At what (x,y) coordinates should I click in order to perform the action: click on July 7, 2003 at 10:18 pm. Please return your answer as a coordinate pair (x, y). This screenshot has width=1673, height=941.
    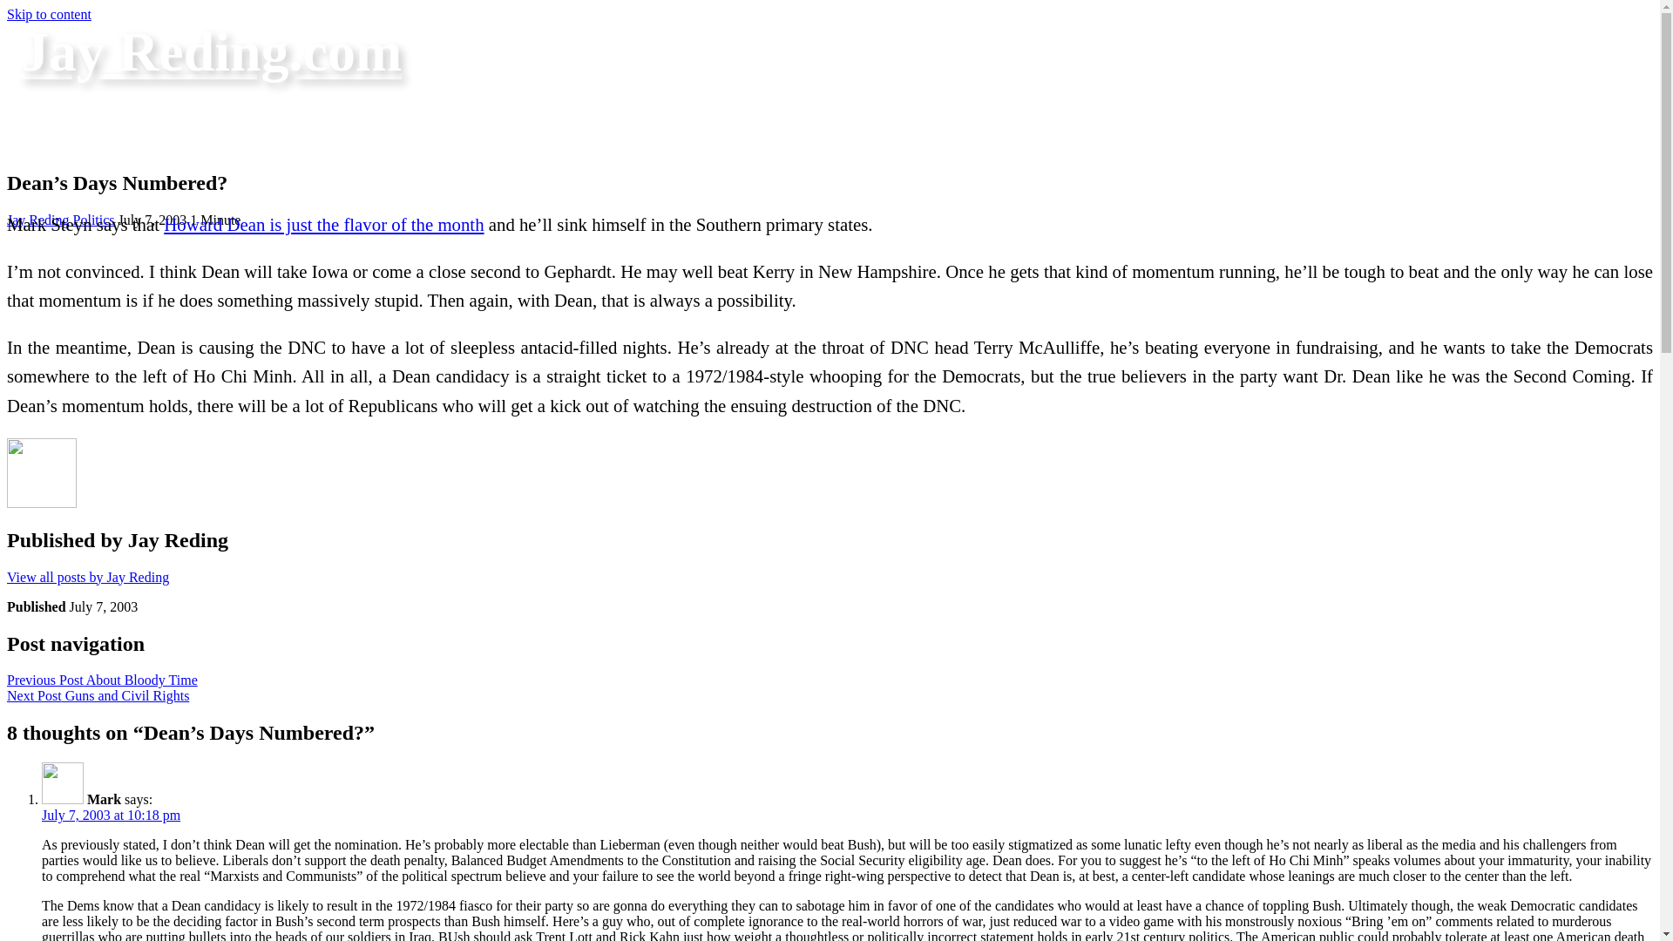
    Looking at the image, I should click on (112, 814).